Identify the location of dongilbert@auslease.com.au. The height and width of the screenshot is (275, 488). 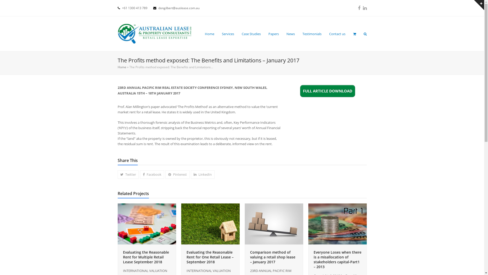
(179, 8).